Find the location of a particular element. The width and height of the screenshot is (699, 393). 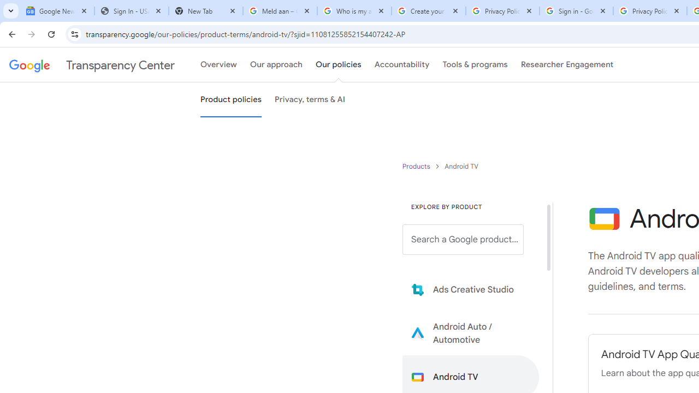

Accountability is located at coordinates (402, 65).